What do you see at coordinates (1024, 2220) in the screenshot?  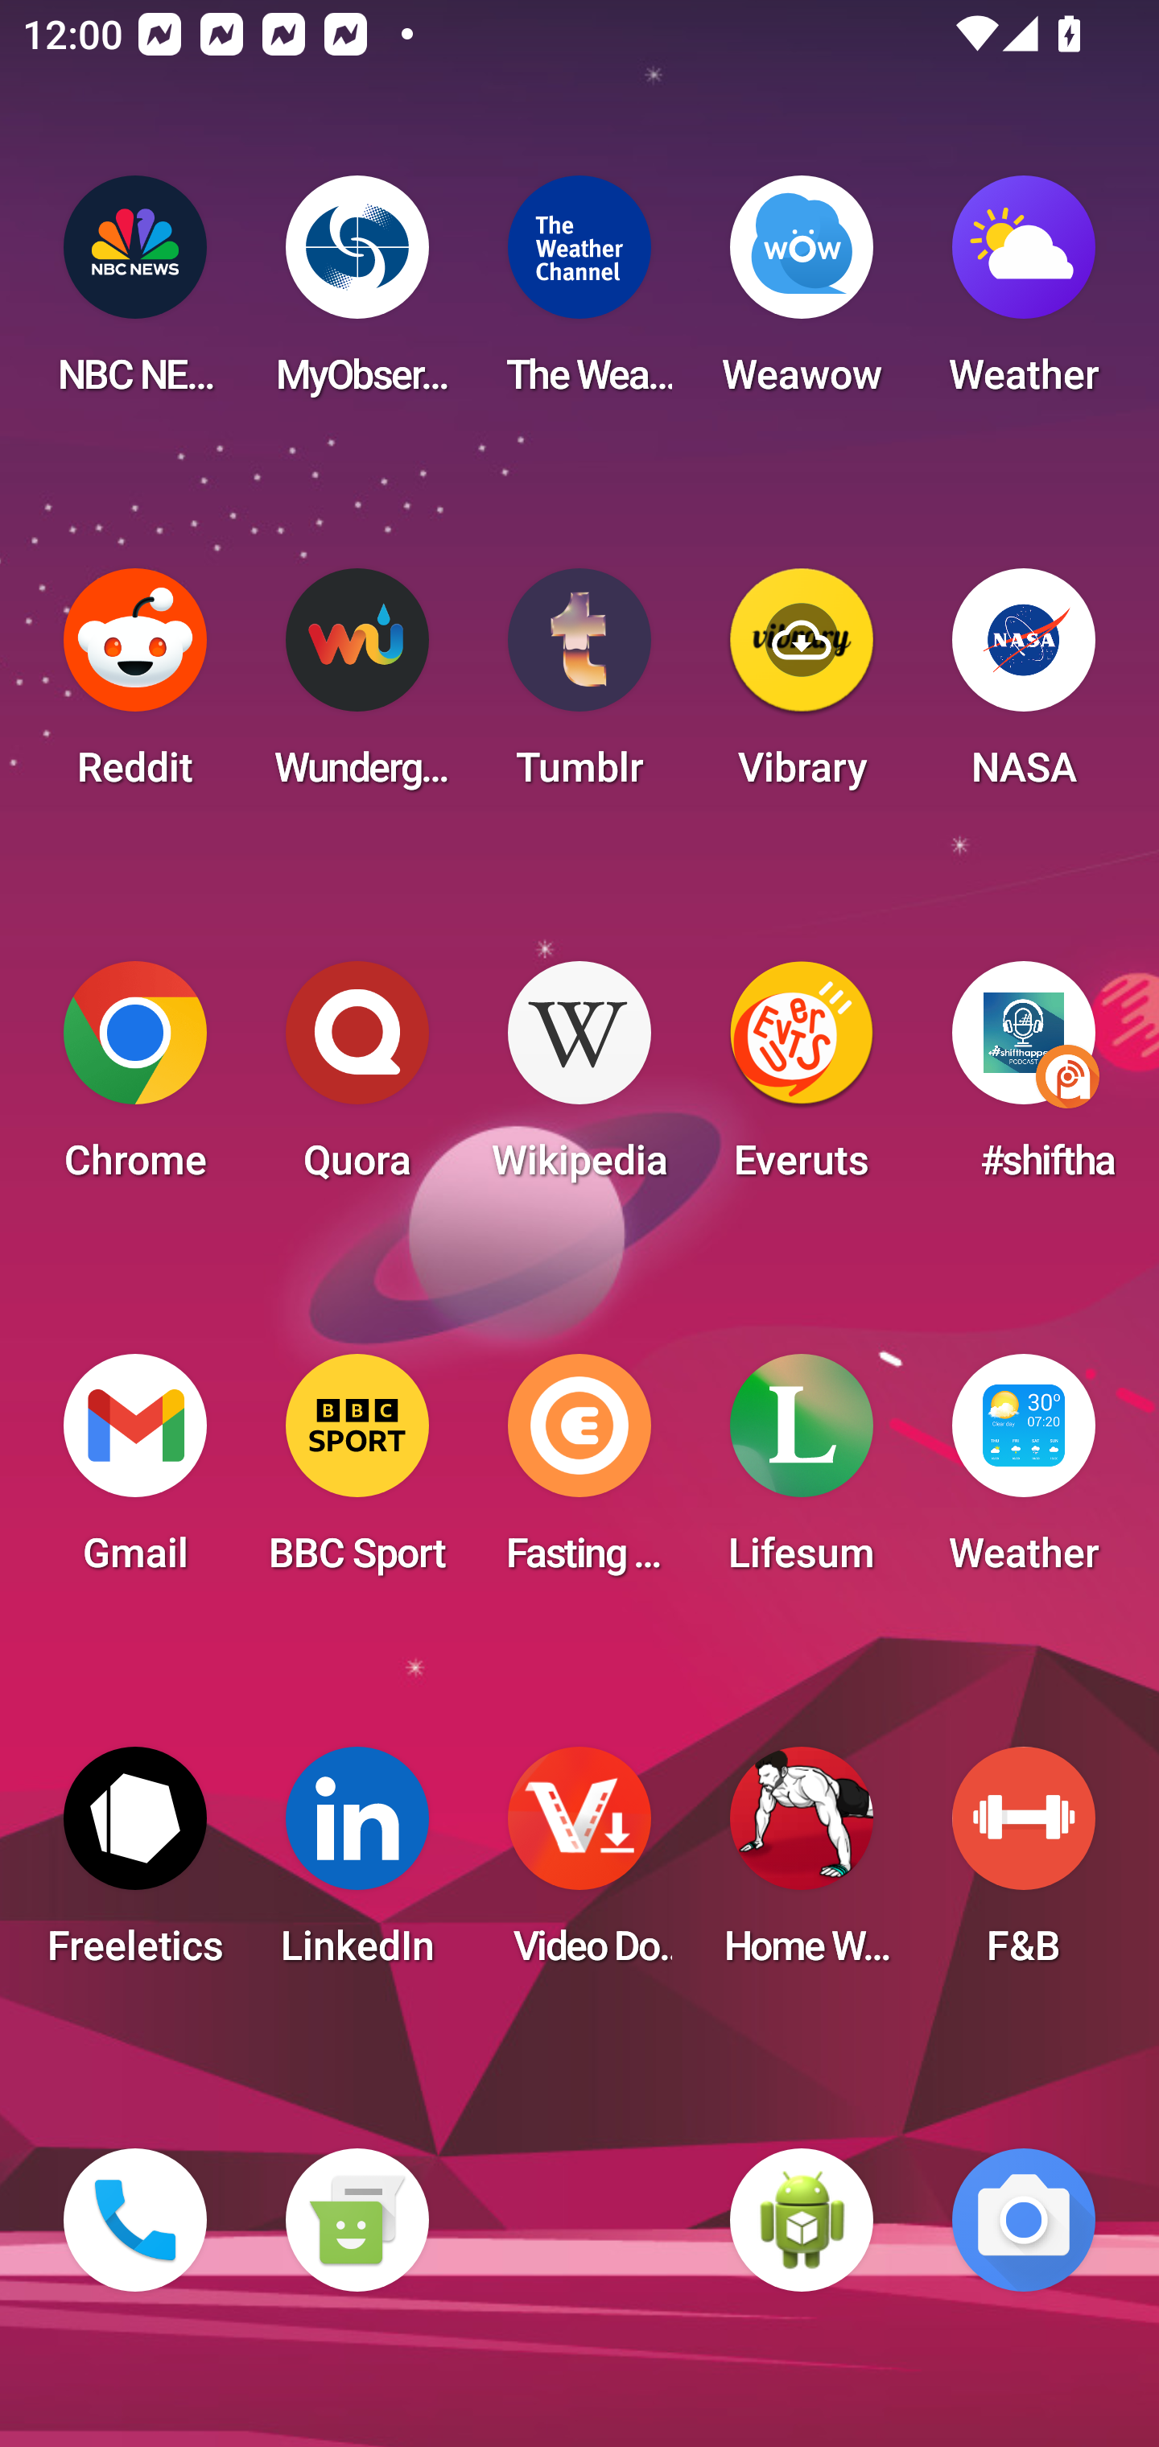 I see `Camera` at bounding box center [1024, 2220].